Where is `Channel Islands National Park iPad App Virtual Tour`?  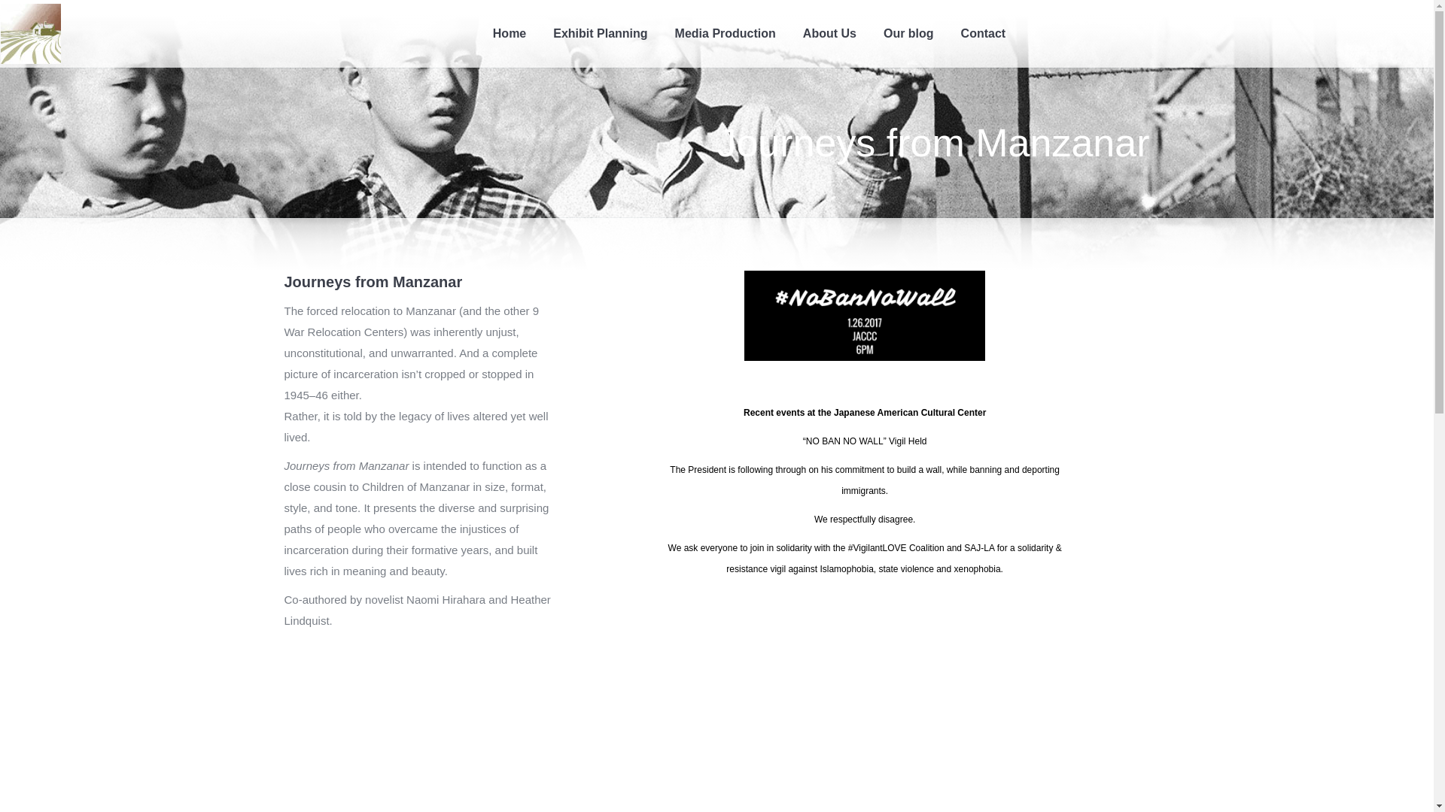 Channel Islands National Park iPad App Virtual Tour is located at coordinates (767, 615).